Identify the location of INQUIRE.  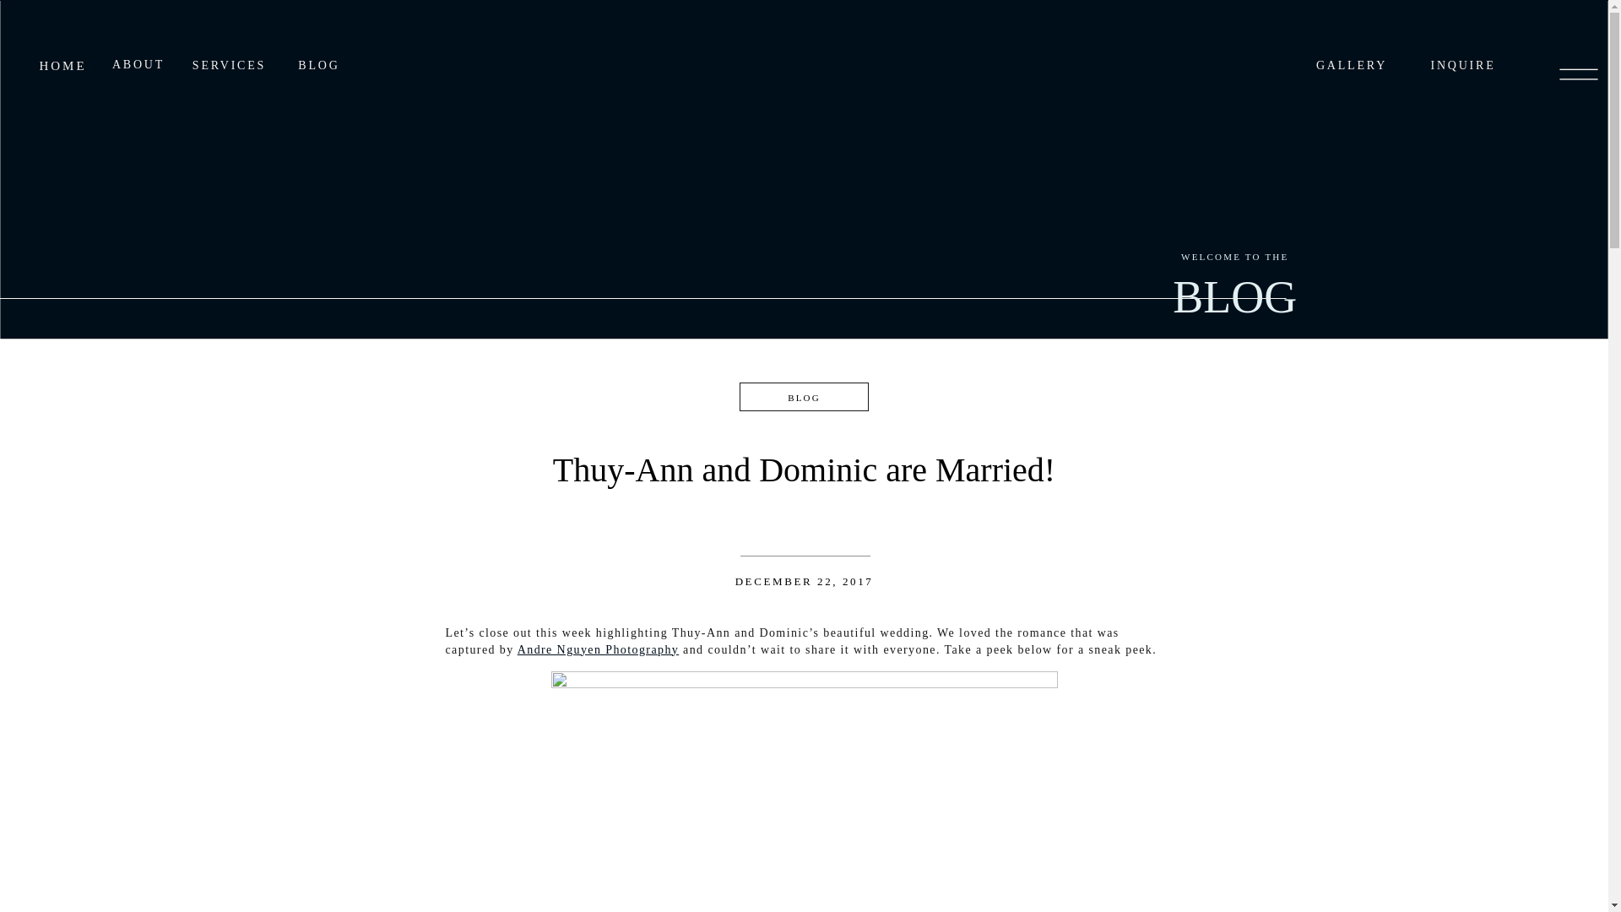
(1462, 66).